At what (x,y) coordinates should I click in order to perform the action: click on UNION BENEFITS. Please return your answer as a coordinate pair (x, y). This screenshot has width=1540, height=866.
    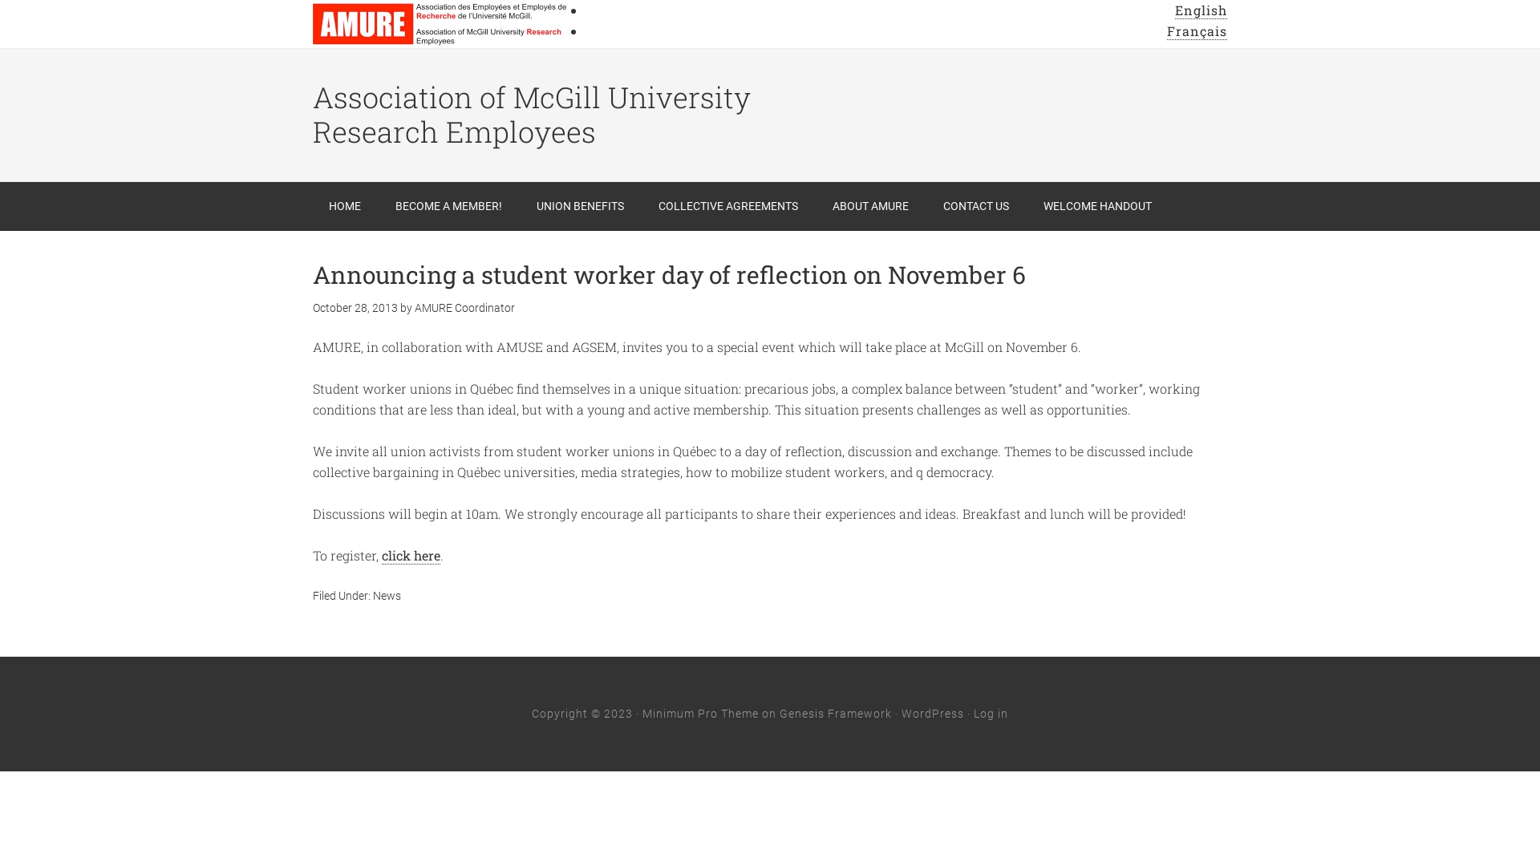
    Looking at the image, I should click on (581, 207).